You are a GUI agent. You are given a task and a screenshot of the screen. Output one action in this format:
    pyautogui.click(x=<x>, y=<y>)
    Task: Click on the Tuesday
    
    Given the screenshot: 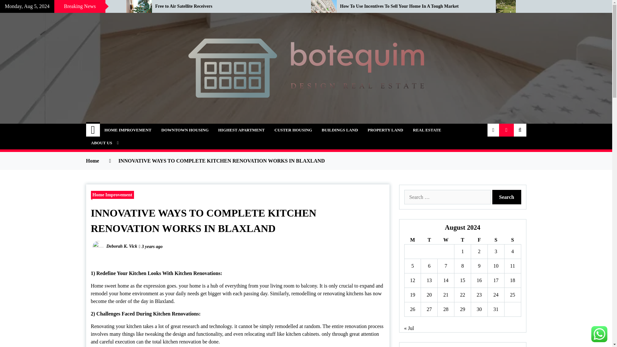 What is the action you would take?
    pyautogui.click(x=429, y=240)
    